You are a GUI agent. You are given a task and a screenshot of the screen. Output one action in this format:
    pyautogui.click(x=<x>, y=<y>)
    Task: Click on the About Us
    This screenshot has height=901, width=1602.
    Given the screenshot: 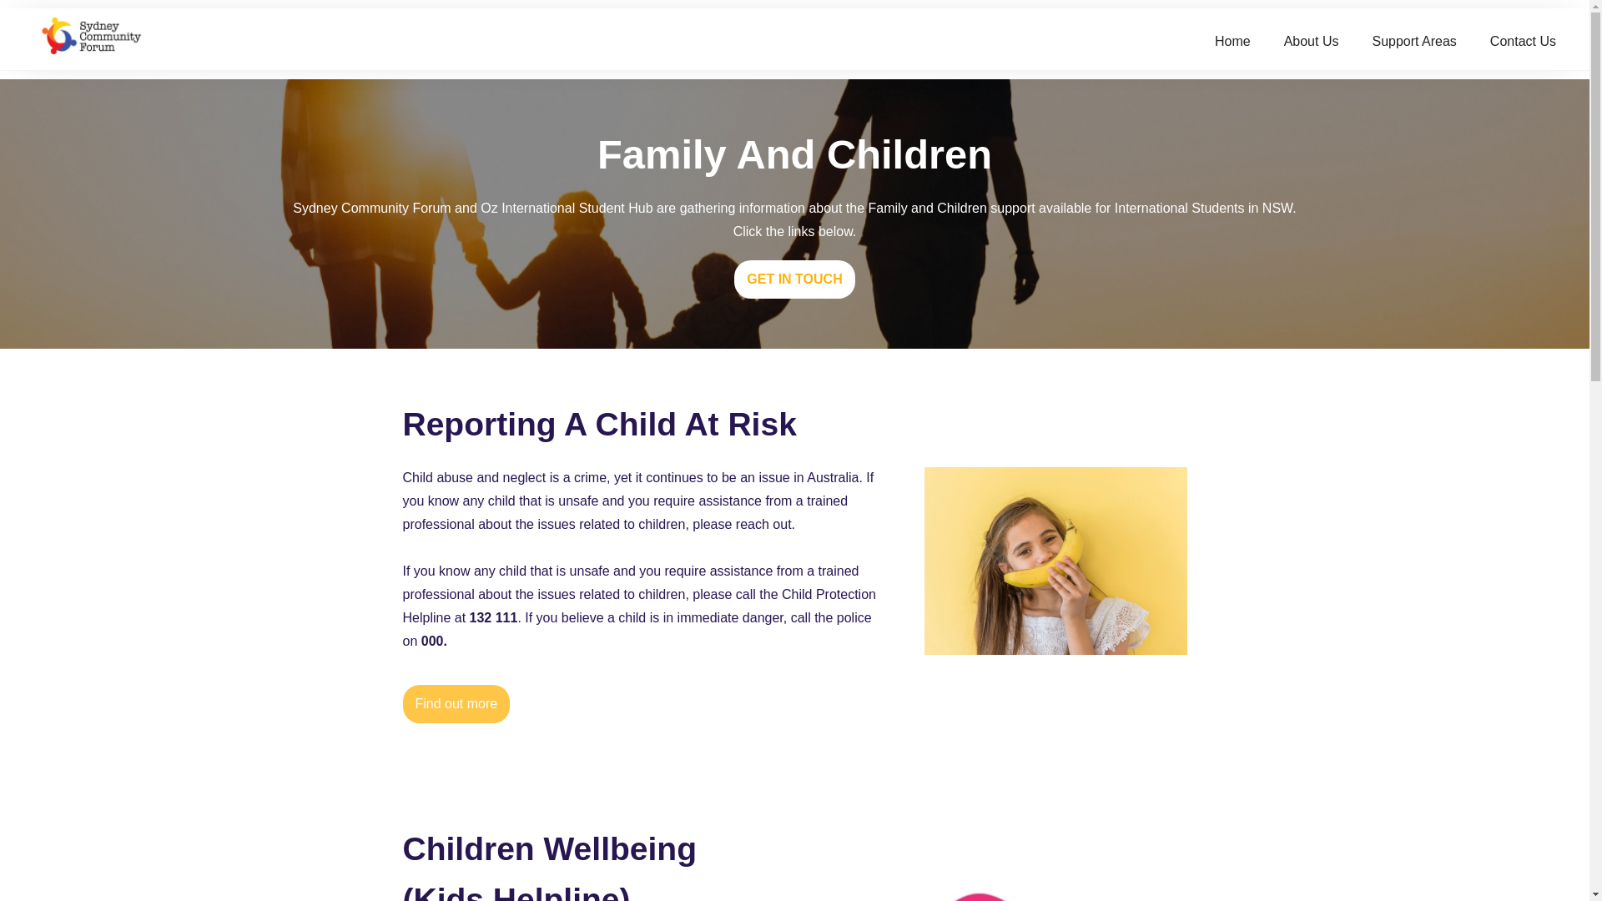 What is the action you would take?
    pyautogui.click(x=1312, y=42)
    